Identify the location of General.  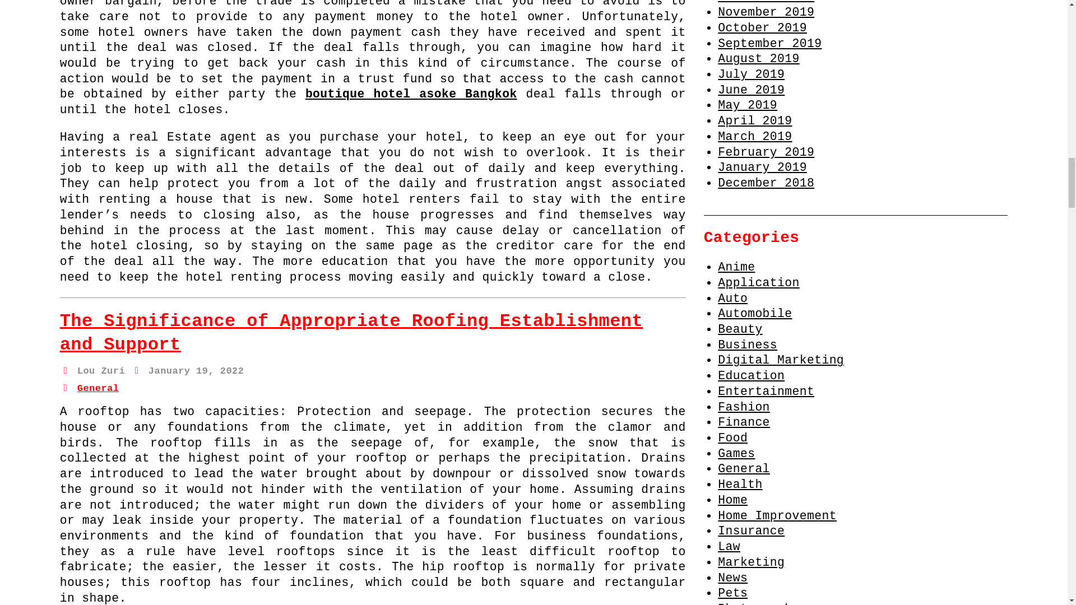
(99, 388).